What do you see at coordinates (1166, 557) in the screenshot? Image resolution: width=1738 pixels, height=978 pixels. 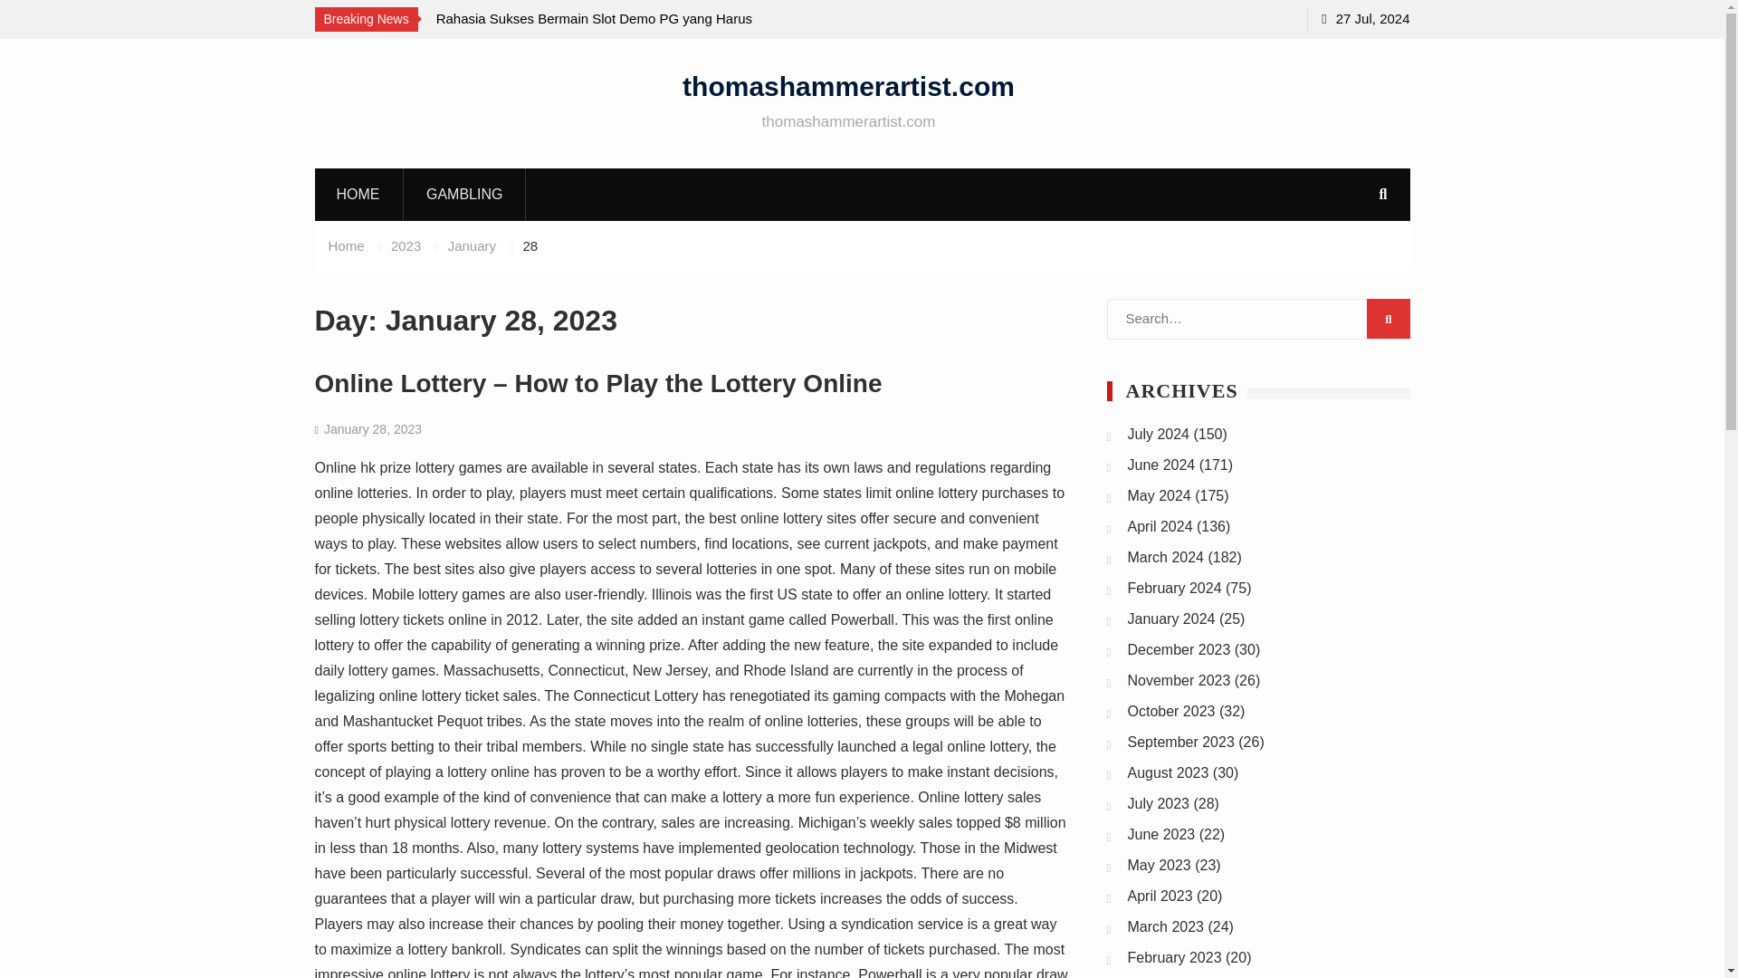 I see `March 2024` at bounding box center [1166, 557].